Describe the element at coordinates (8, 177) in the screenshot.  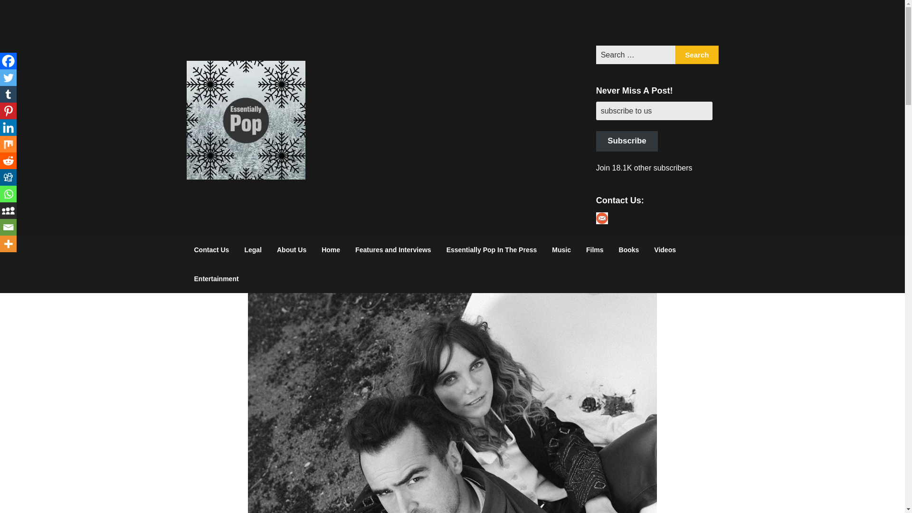
I see `Digg` at that location.